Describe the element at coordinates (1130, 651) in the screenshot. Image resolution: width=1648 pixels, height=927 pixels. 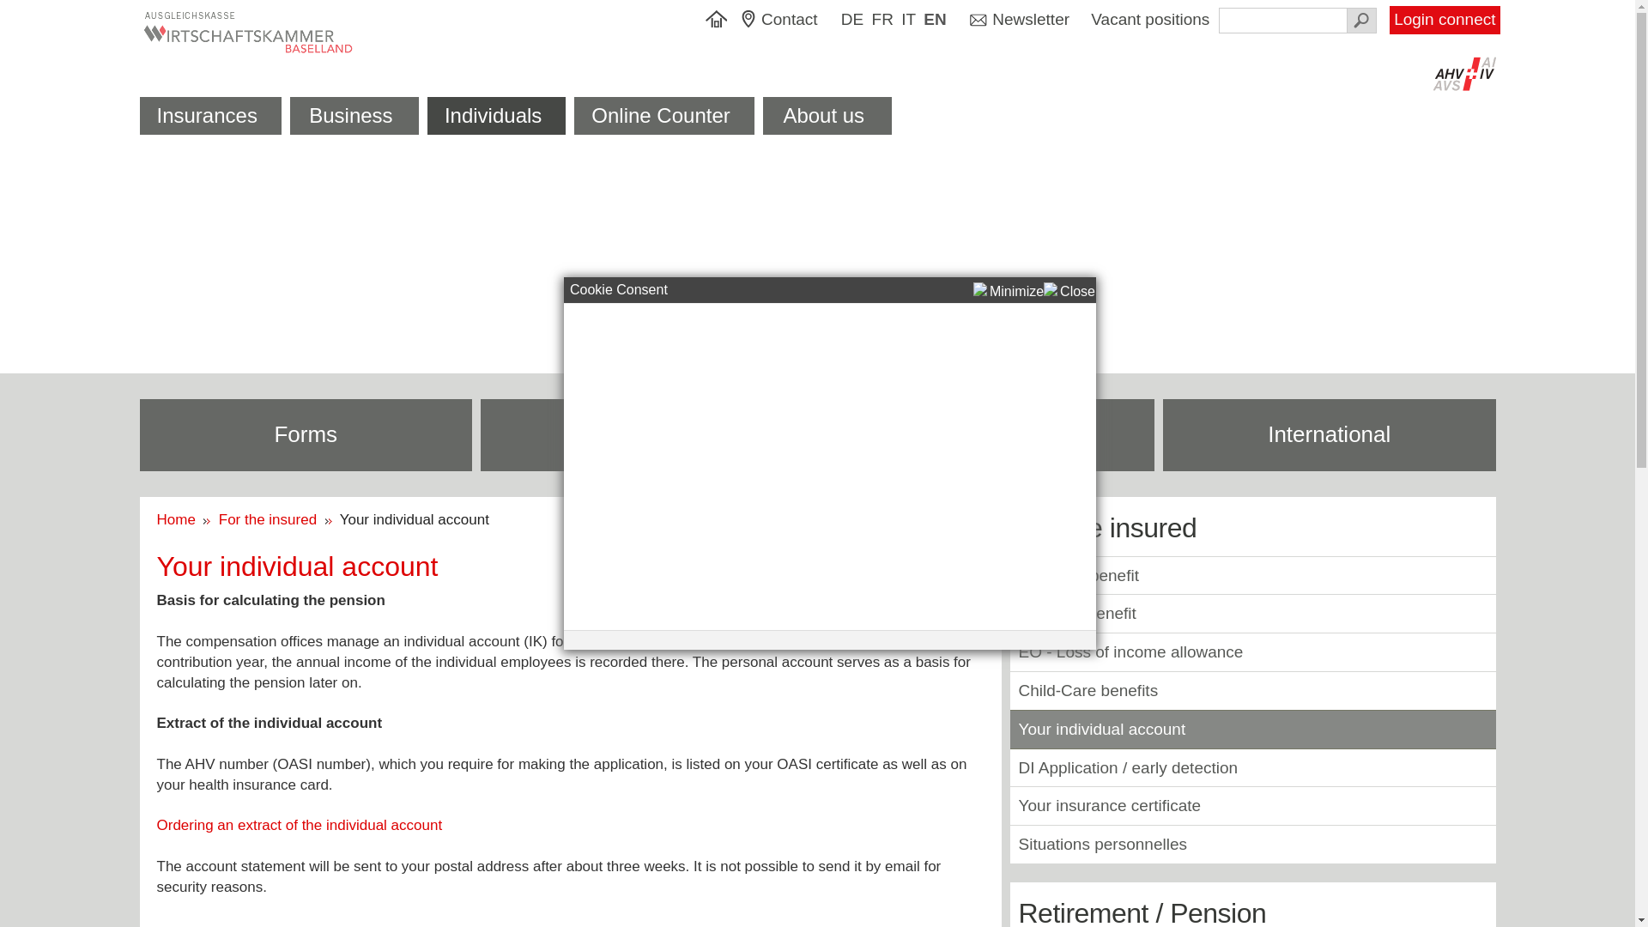
I see `EO - Loss of income allowance` at that location.